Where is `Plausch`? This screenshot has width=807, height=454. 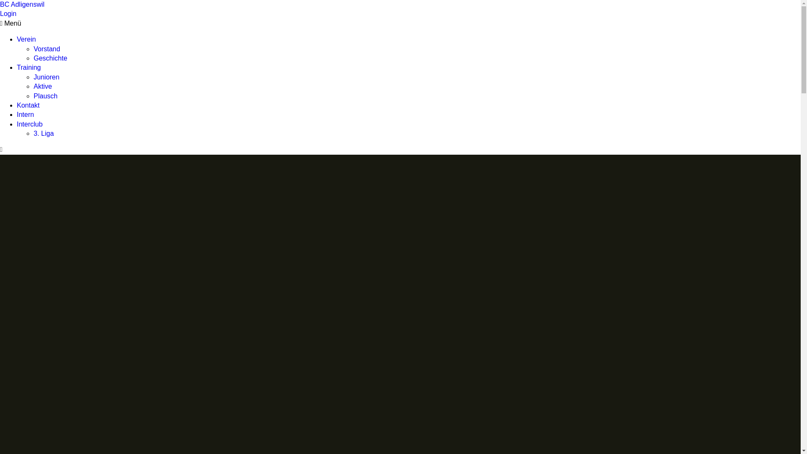
Plausch is located at coordinates (45, 96).